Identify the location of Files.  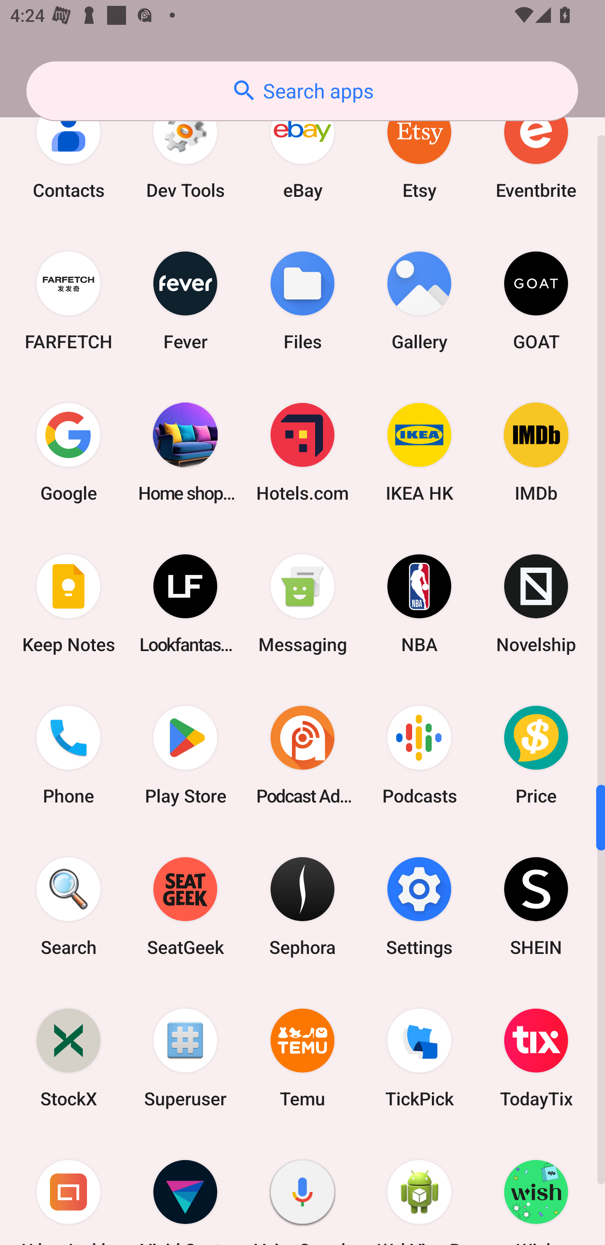
(302, 300).